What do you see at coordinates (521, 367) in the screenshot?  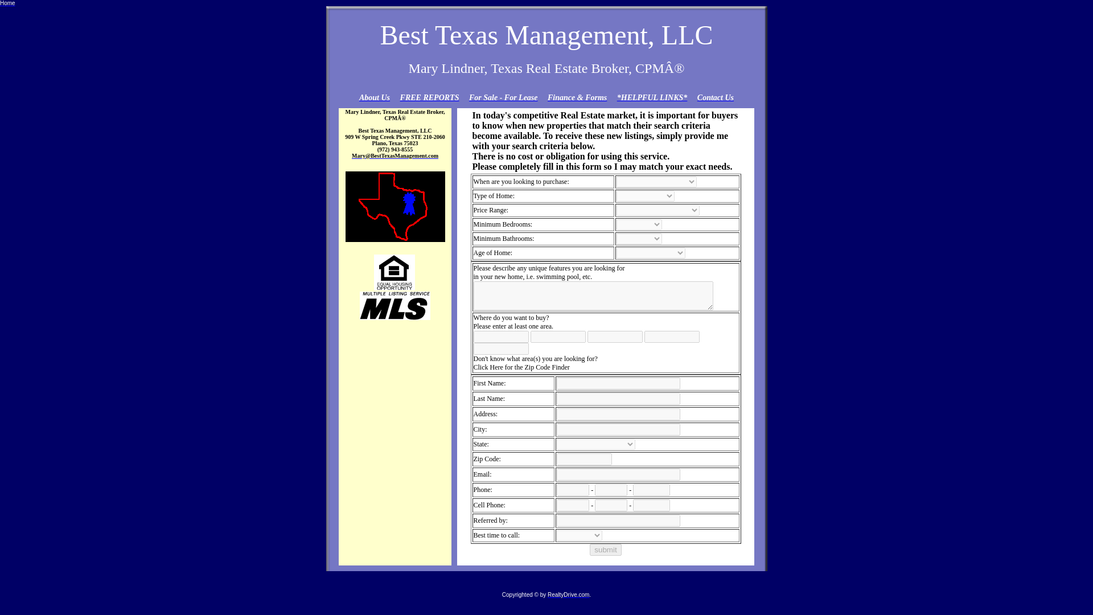 I see `Click Here for the Zip Code Finder` at bounding box center [521, 367].